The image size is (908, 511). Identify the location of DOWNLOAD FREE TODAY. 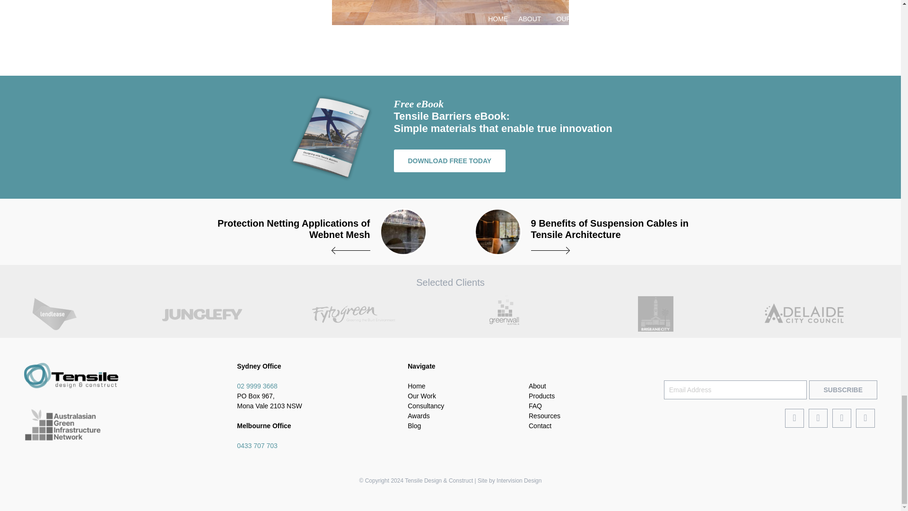
(449, 161).